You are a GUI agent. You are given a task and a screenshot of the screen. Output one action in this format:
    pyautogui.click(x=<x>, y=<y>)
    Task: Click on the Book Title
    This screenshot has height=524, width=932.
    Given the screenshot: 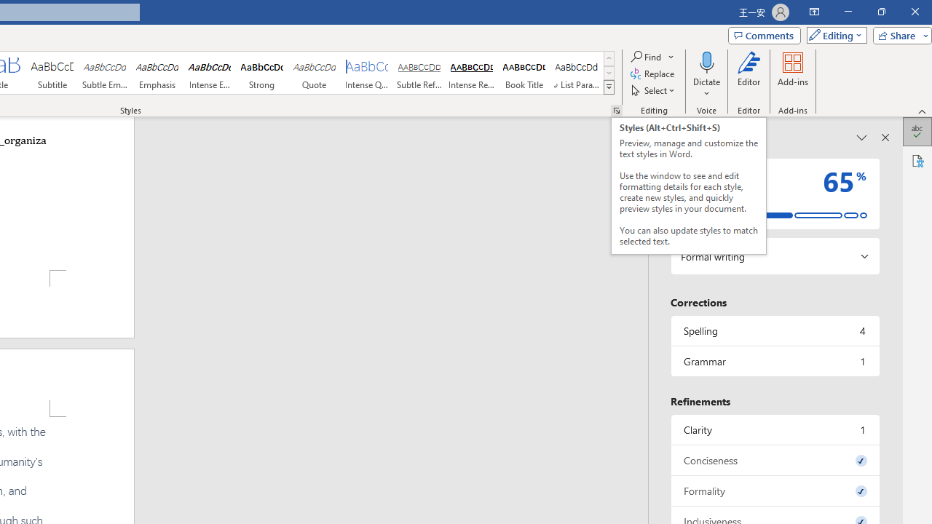 What is the action you would take?
    pyautogui.click(x=524, y=73)
    